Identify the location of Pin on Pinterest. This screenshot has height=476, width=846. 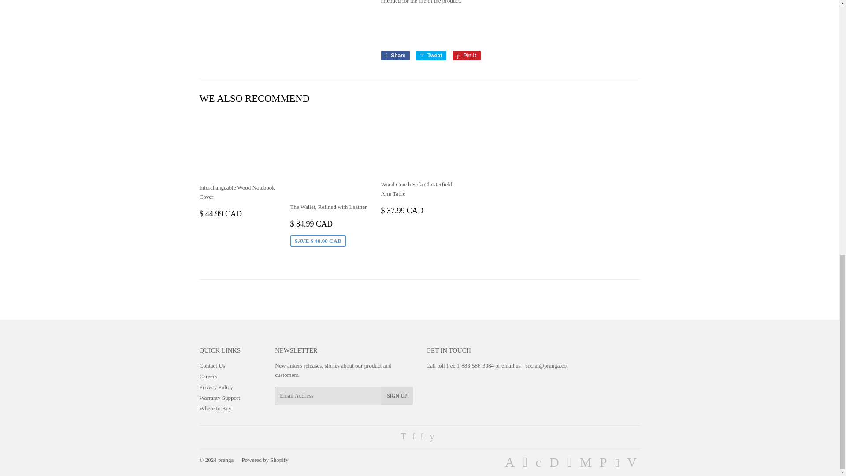
(466, 56).